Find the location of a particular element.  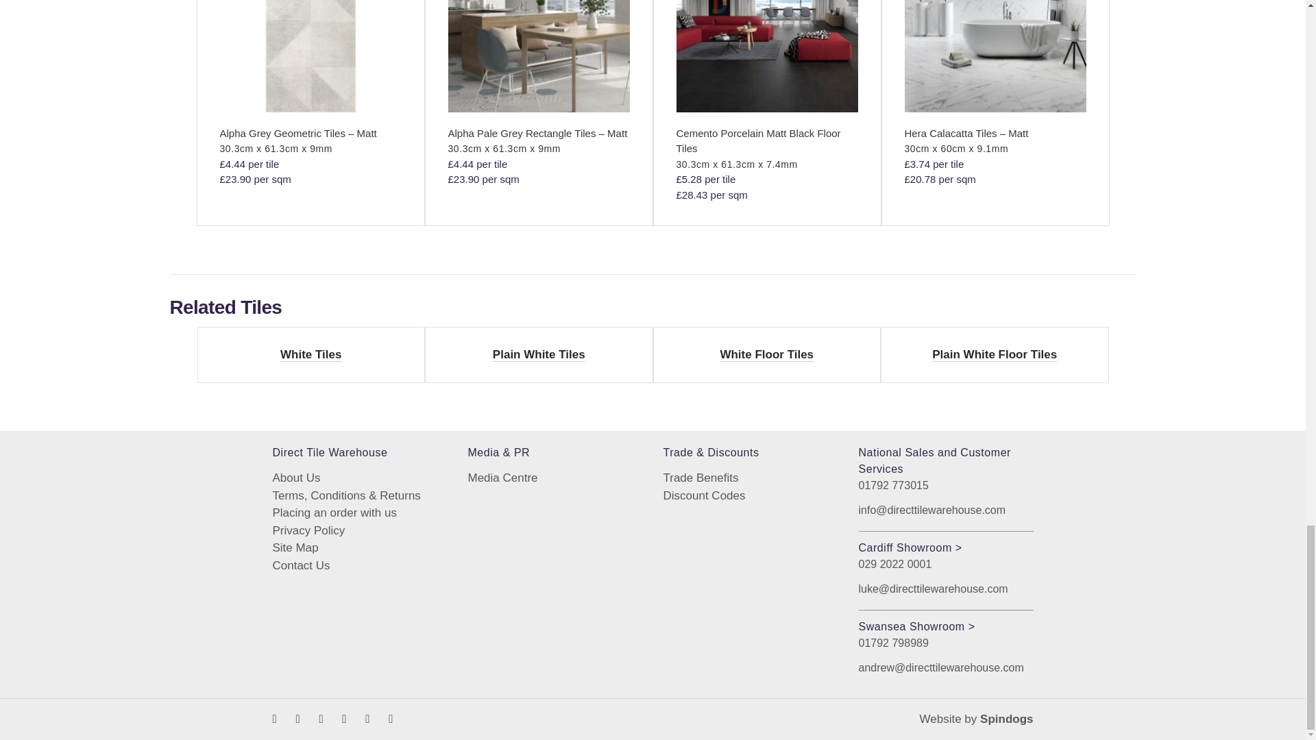

Privacy Policy is located at coordinates (359, 531).